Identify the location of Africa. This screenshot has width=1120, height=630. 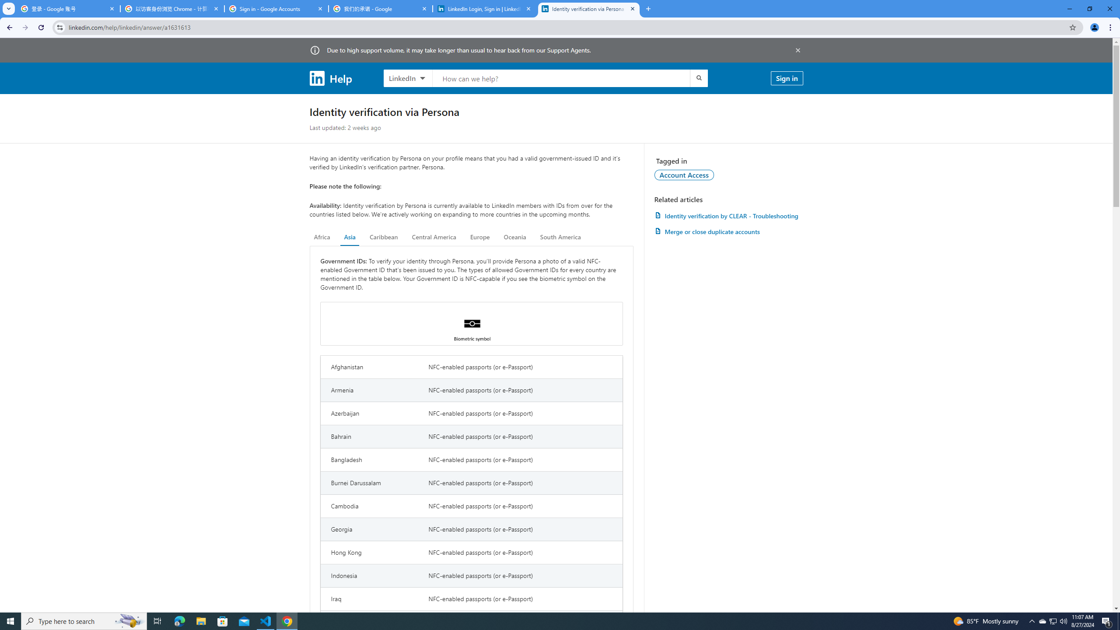
(322, 237).